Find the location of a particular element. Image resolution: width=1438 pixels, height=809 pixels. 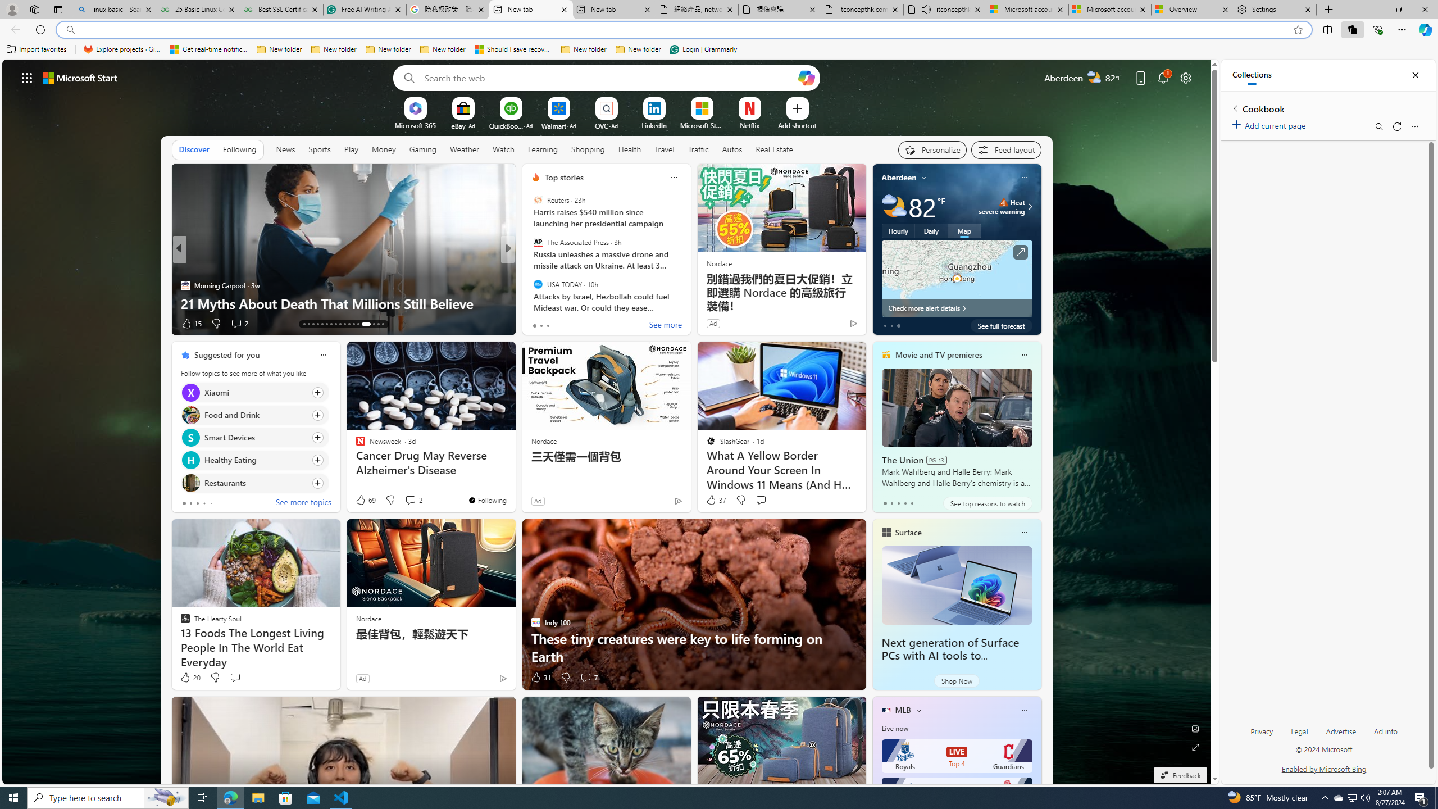

69 Like is located at coordinates (364, 500).